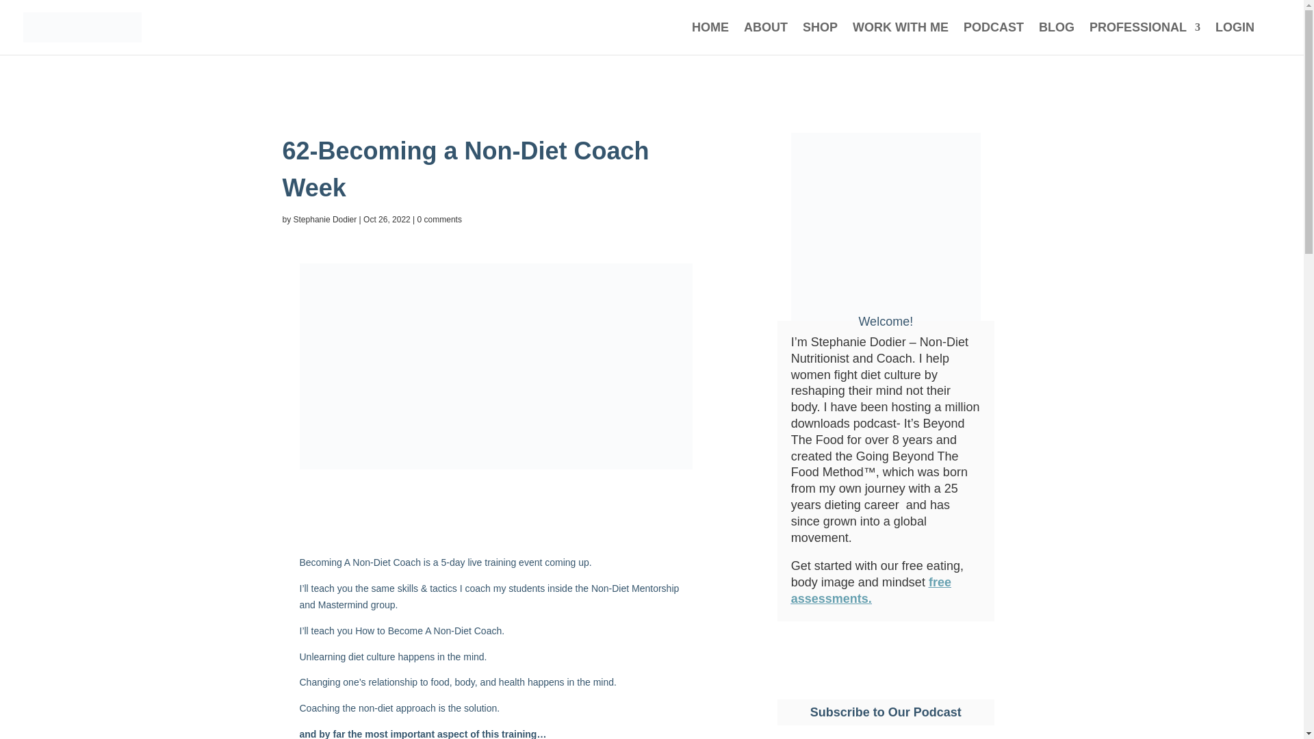  Describe the element at coordinates (1235, 38) in the screenshot. I see `LOGIN` at that location.